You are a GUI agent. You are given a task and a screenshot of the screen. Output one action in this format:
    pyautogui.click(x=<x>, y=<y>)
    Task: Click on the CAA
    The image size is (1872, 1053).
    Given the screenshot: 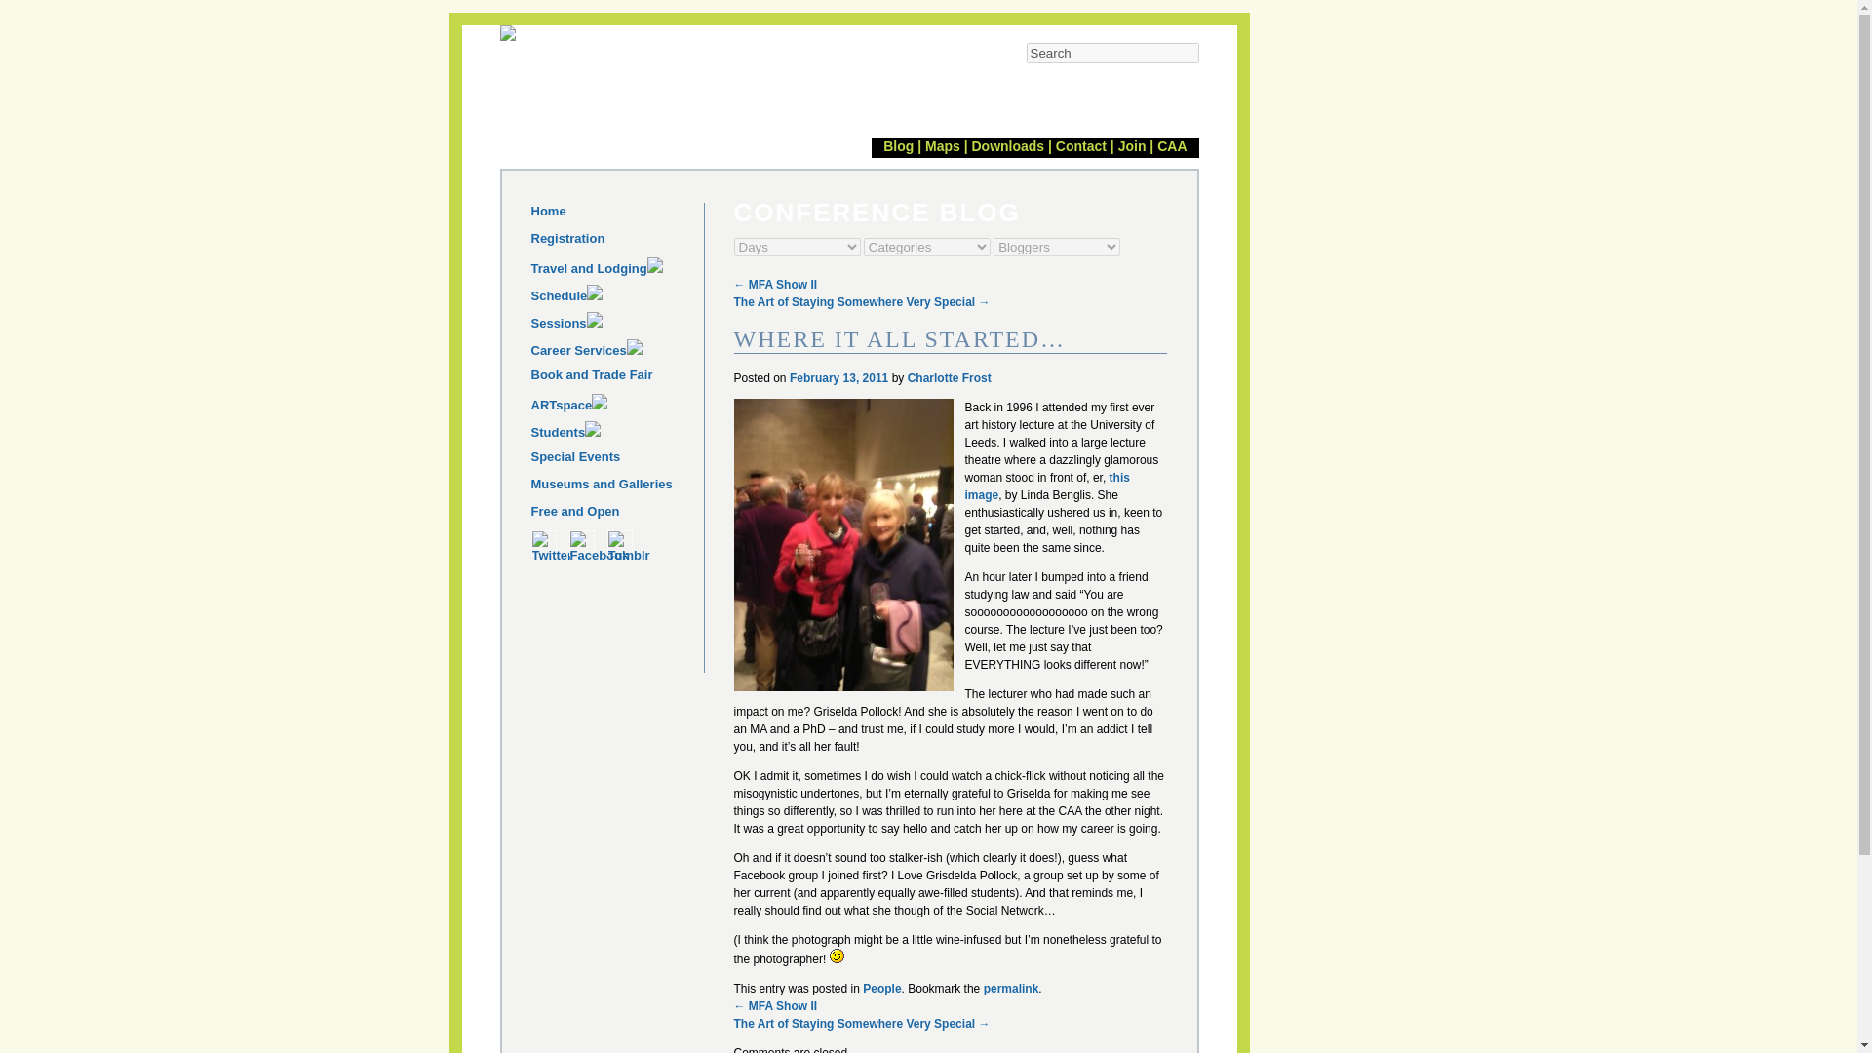 What is the action you would take?
    pyautogui.click(x=1172, y=145)
    